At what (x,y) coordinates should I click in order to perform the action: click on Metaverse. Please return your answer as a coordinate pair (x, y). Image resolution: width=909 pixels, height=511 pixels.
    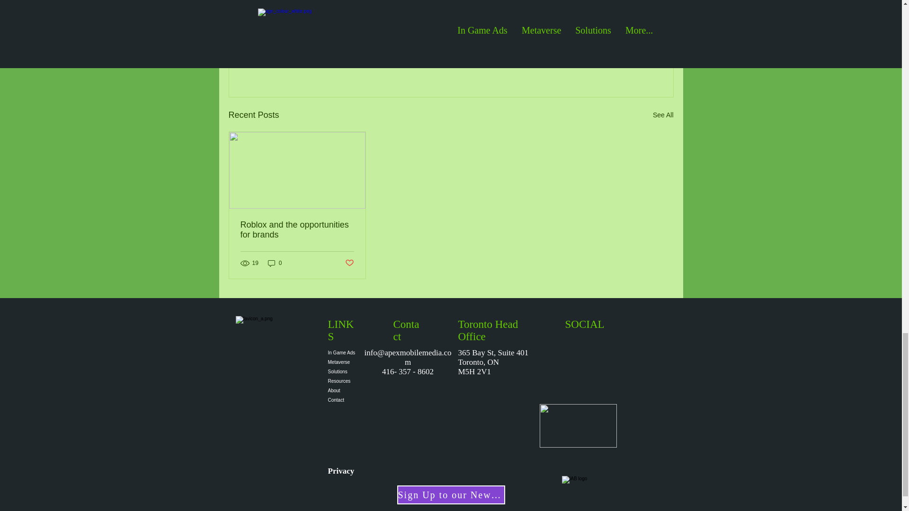
    Looking at the image, I should click on (342, 362).